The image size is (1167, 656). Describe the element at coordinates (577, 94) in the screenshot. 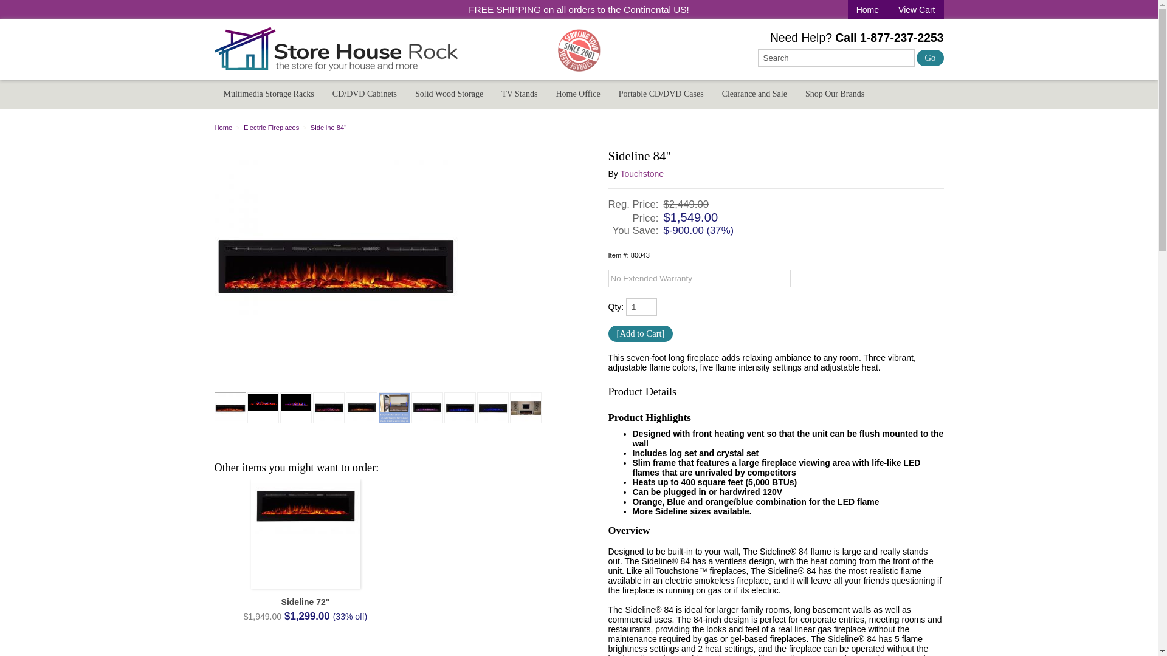

I see `Home Office` at that location.